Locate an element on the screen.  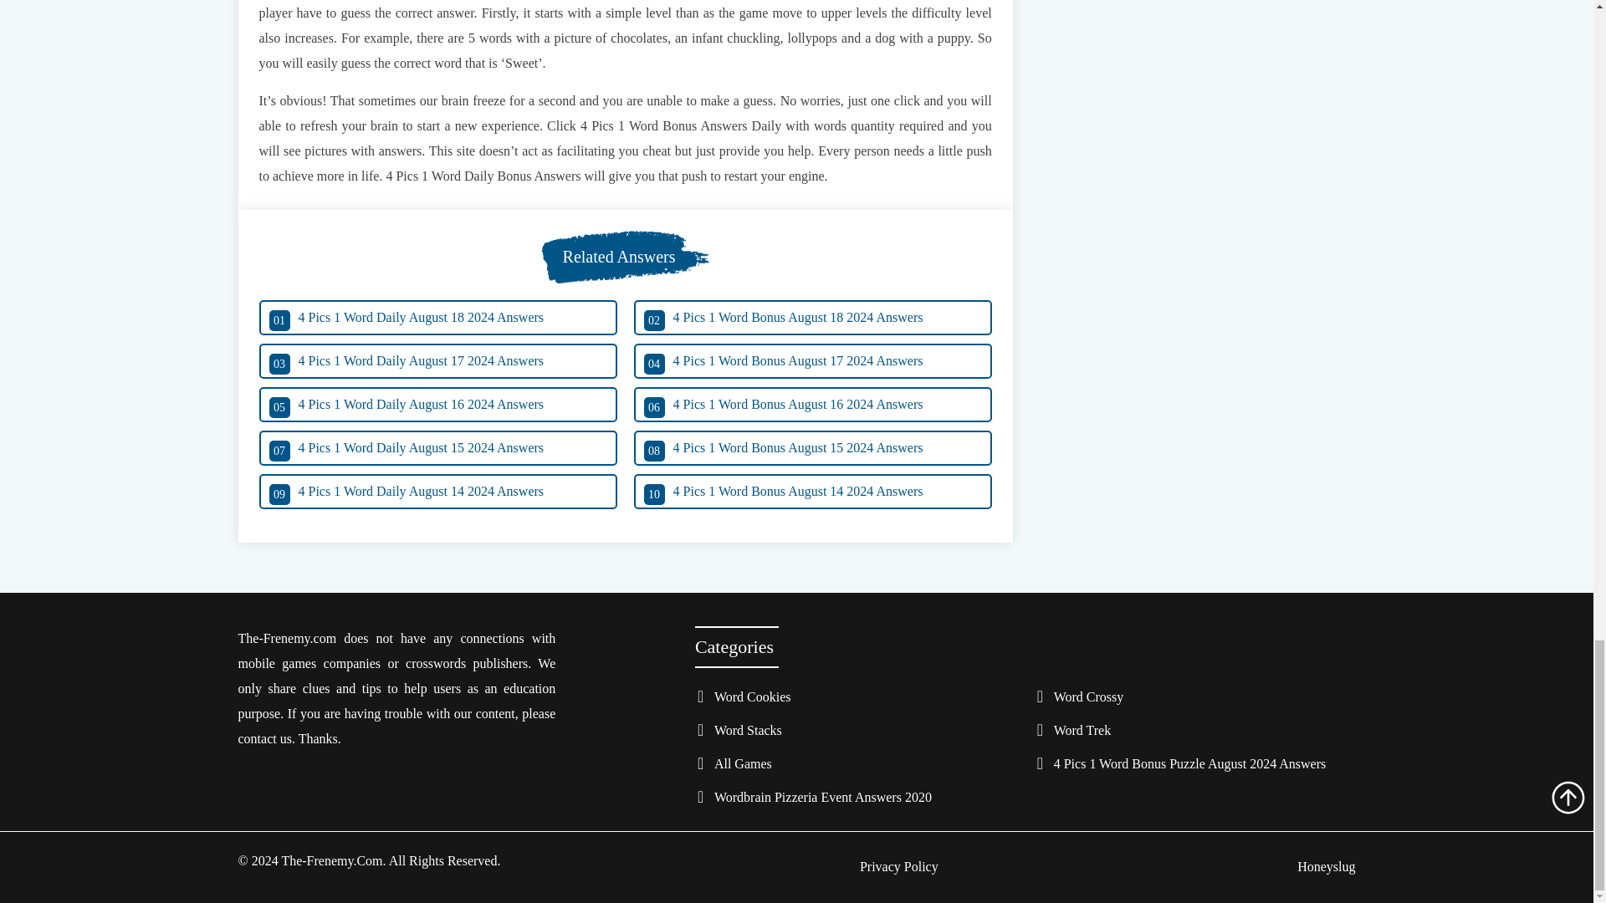
4 Pics 1 Word Bonus August 17 2024 Answers is located at coordinates (813, 361).